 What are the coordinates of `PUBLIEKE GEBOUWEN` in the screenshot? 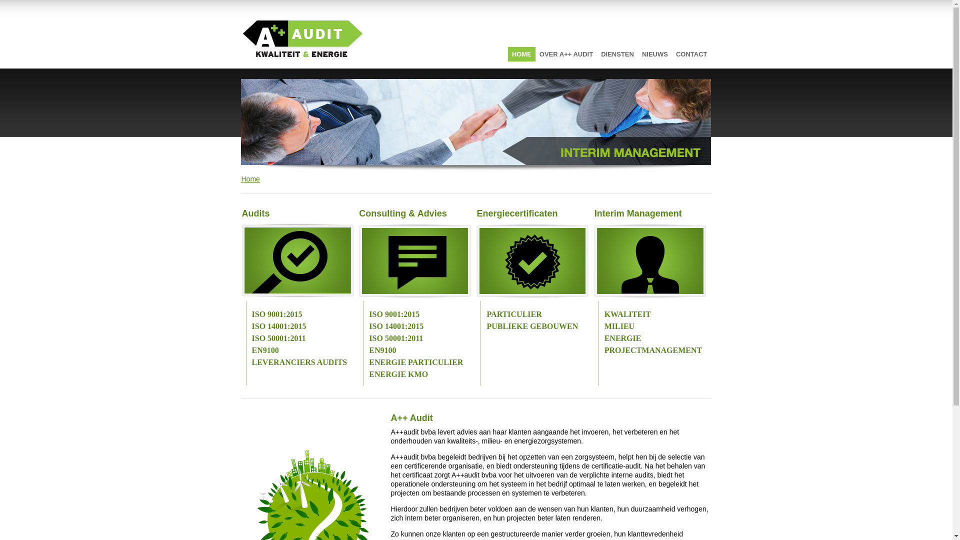 It's located at (532, 326).